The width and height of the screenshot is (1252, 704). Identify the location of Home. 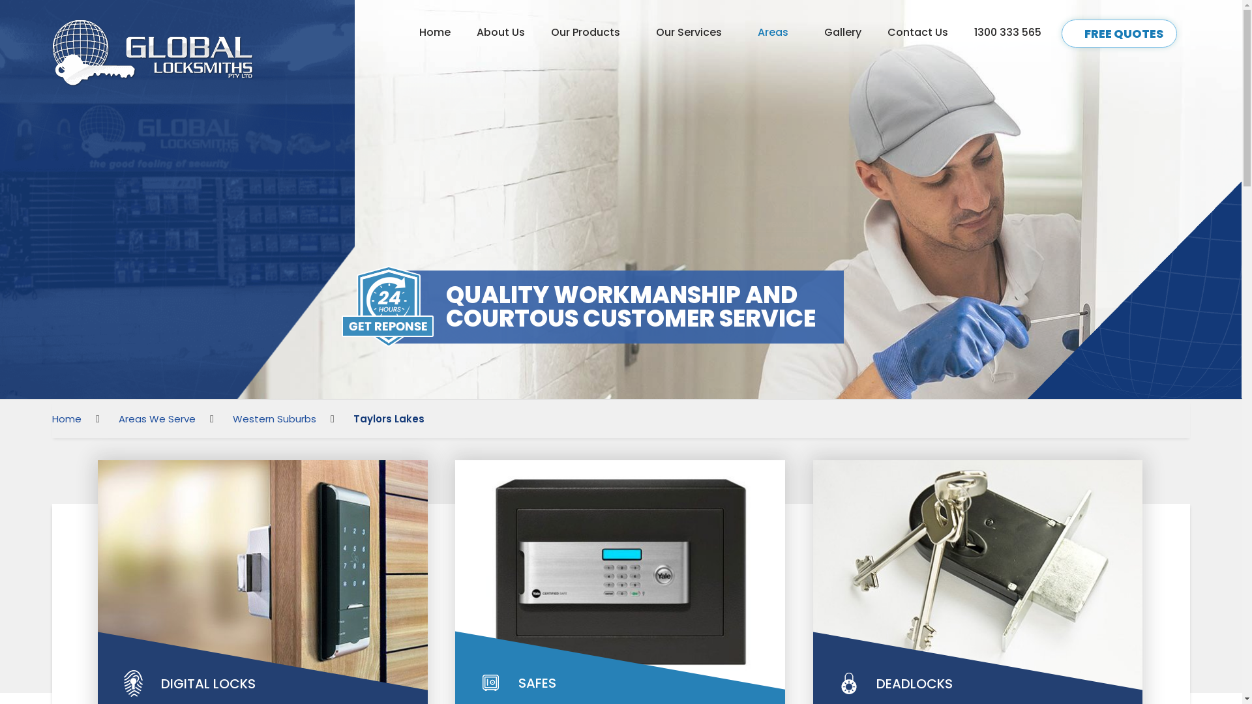
(435, 33).